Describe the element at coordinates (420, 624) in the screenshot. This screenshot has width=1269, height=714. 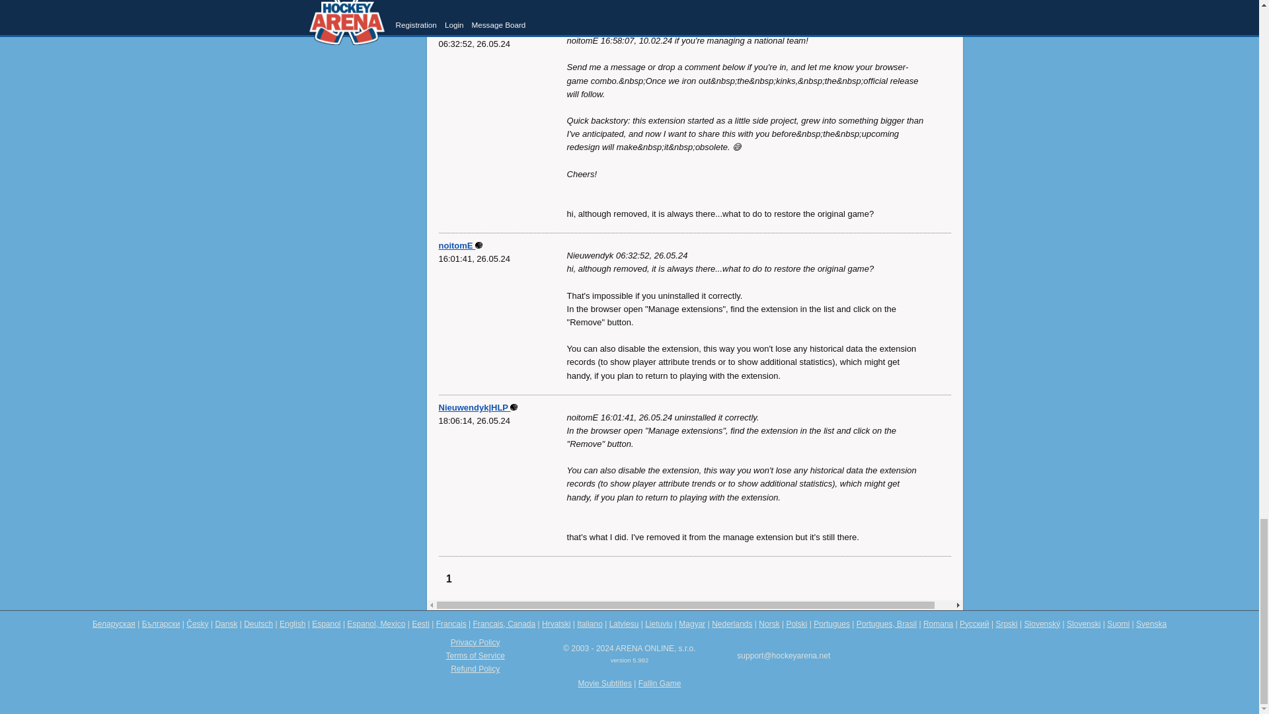
I see `Eesti` at that location.